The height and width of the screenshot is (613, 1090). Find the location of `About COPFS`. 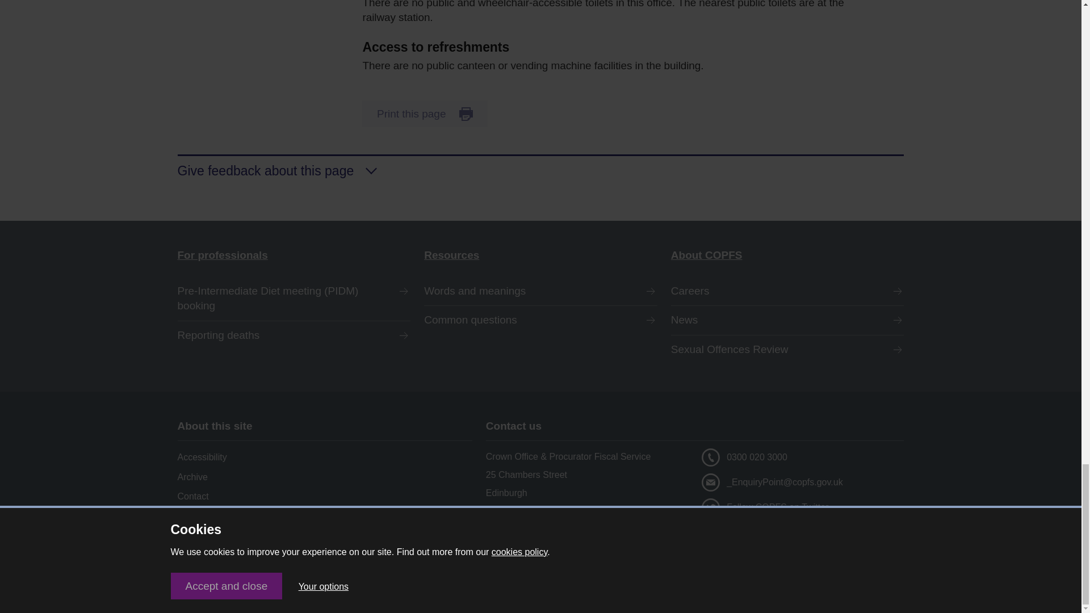

About COPFS is located at coordinates (788, 255).